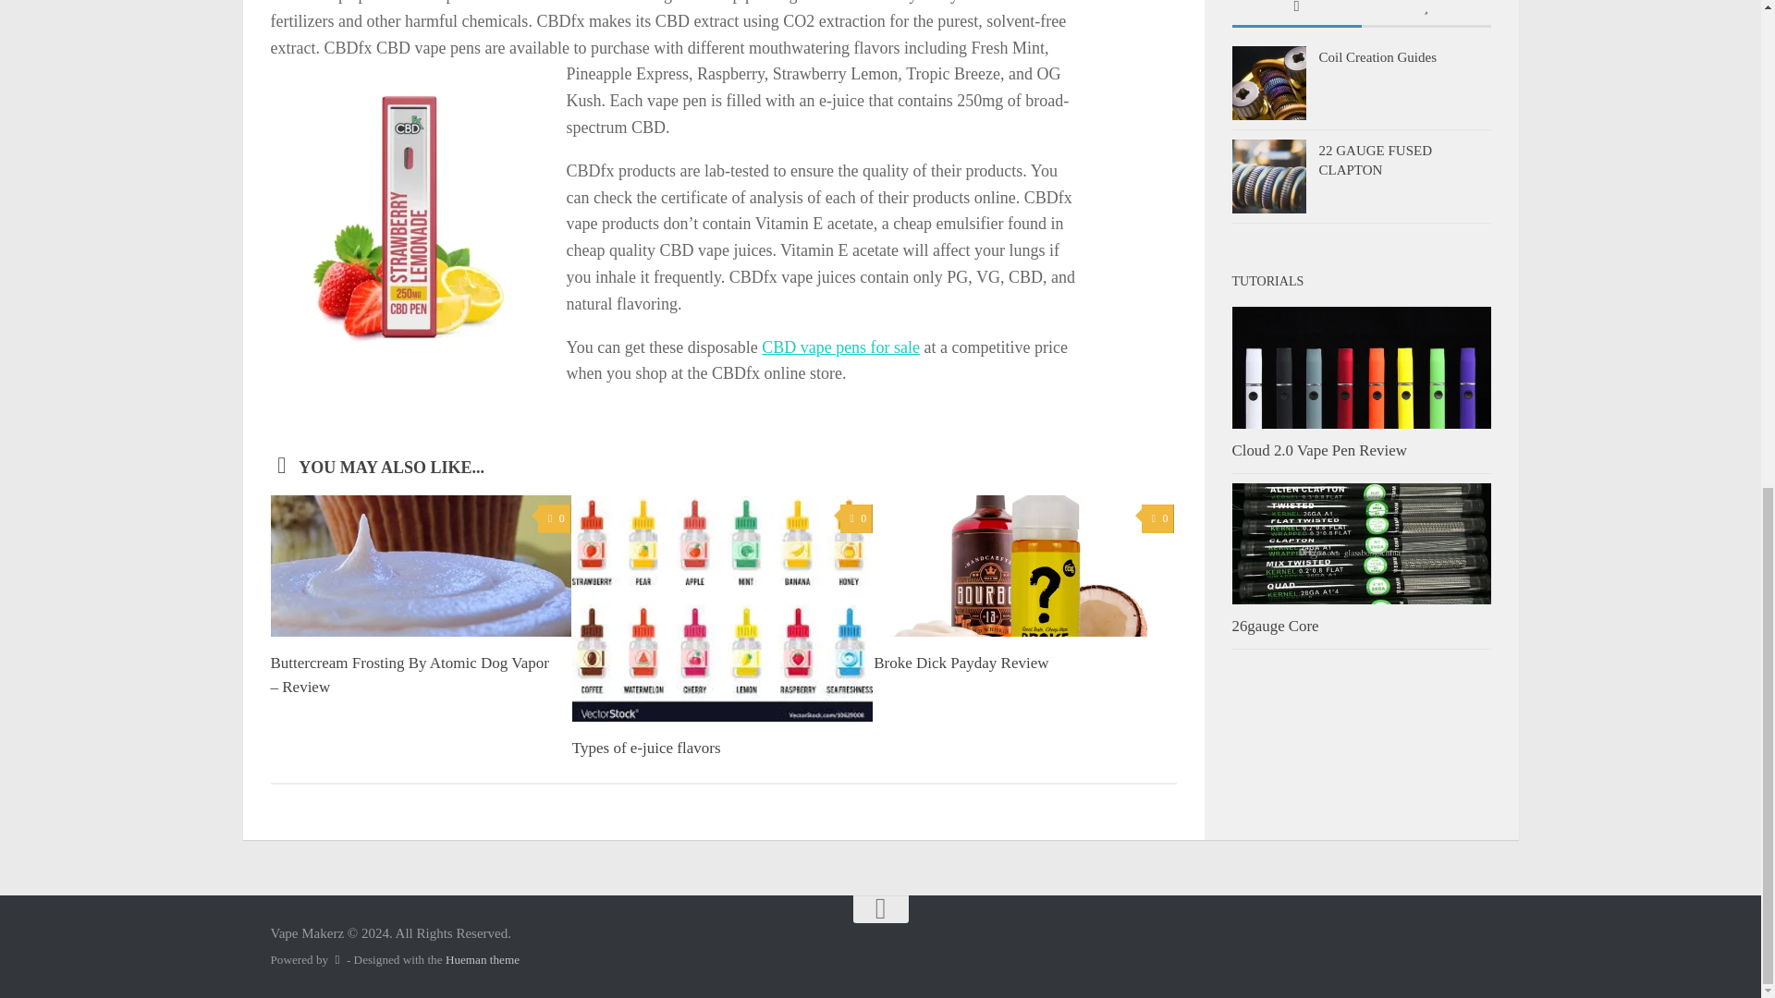  I want to click on Broke Dick Payday Review, so click(961, 663).